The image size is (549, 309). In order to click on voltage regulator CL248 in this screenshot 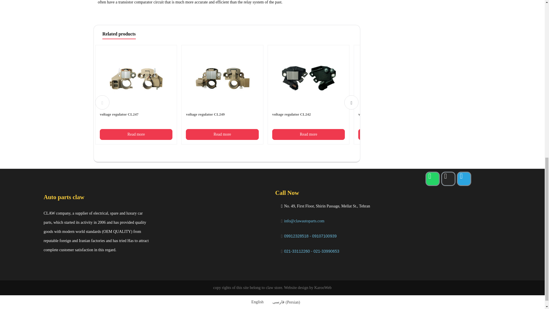, I will do `click(395, 87)`.